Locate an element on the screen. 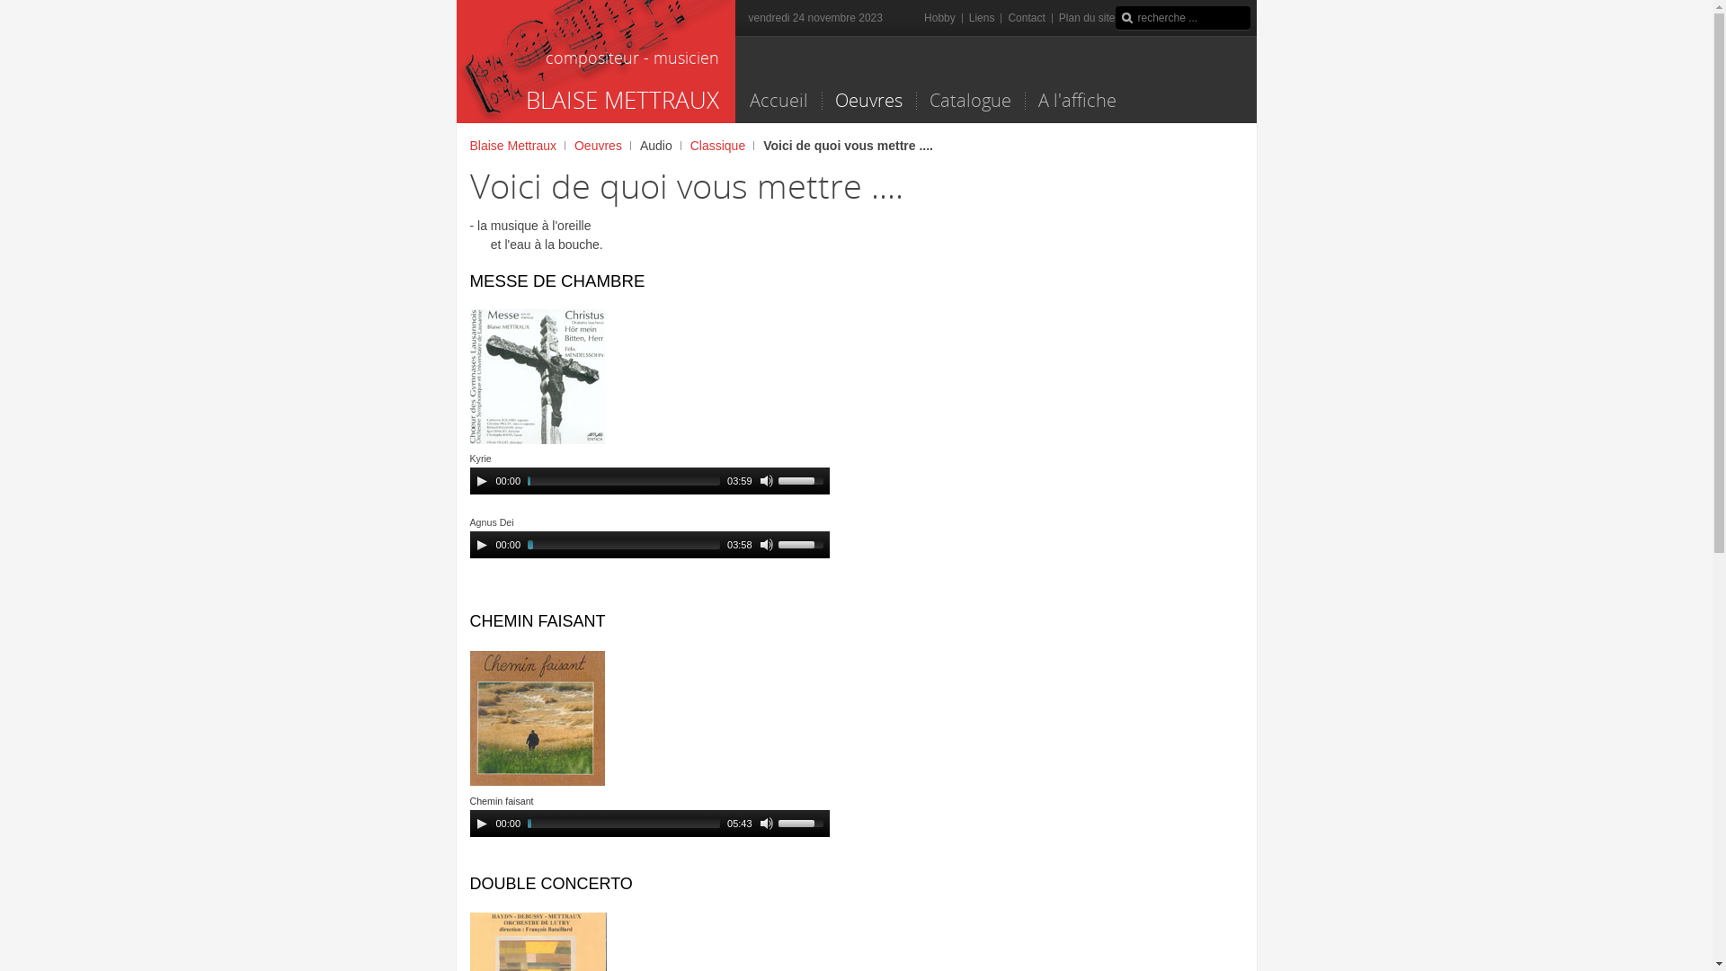 The image size is (1726, 971). Reset is located at coordinates (4, 4).